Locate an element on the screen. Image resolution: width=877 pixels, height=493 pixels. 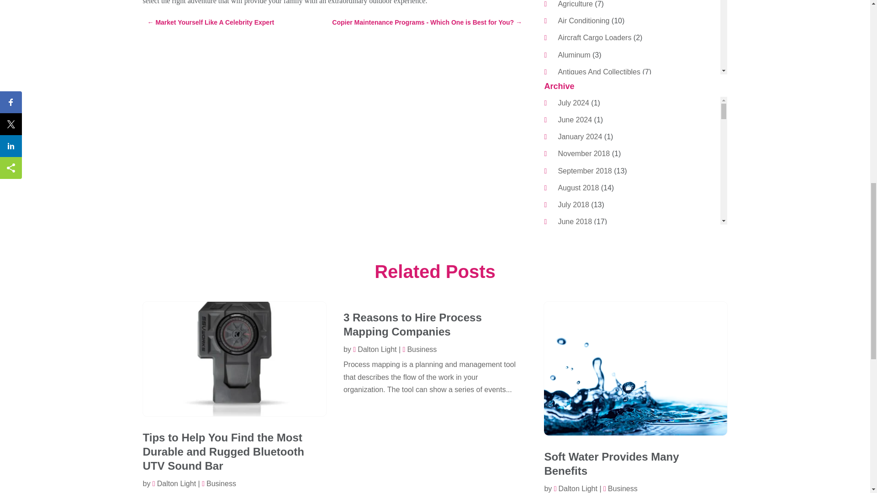
Agriculture is located at coordinates (575, 4).